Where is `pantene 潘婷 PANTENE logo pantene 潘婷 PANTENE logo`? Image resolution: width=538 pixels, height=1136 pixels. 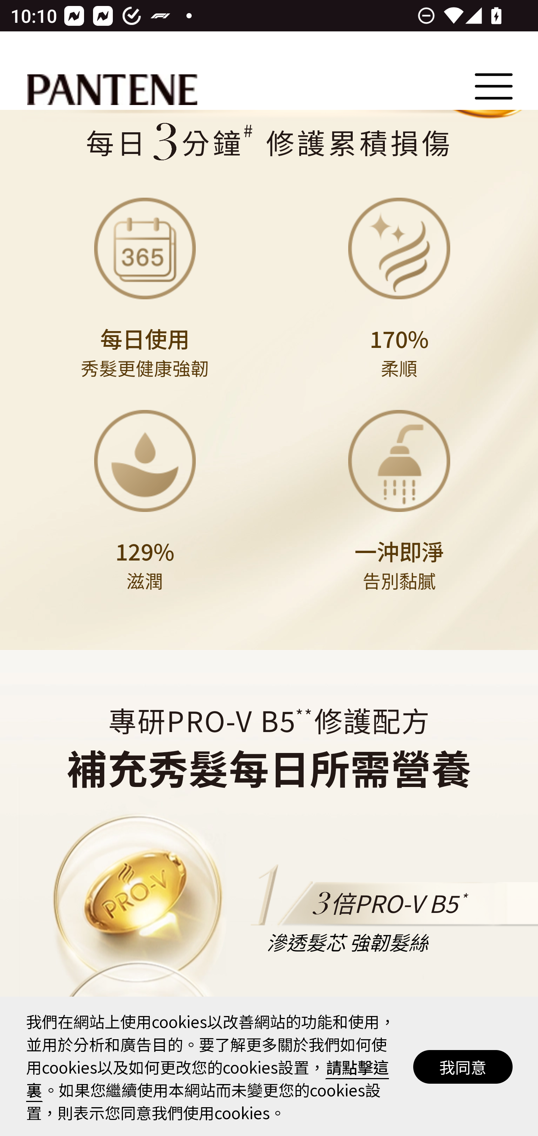
pantene 潘婷 PANTENE logo pantene 潘婷 PANTENE logo is located at coordinates (112, 91).